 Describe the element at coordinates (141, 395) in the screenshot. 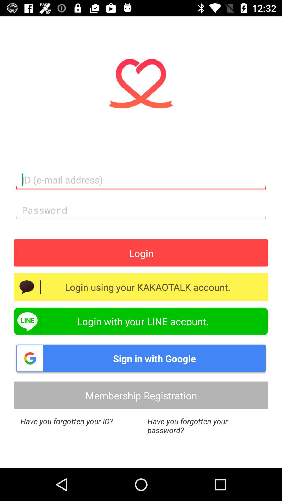

I see `choose membership registration` at that location.